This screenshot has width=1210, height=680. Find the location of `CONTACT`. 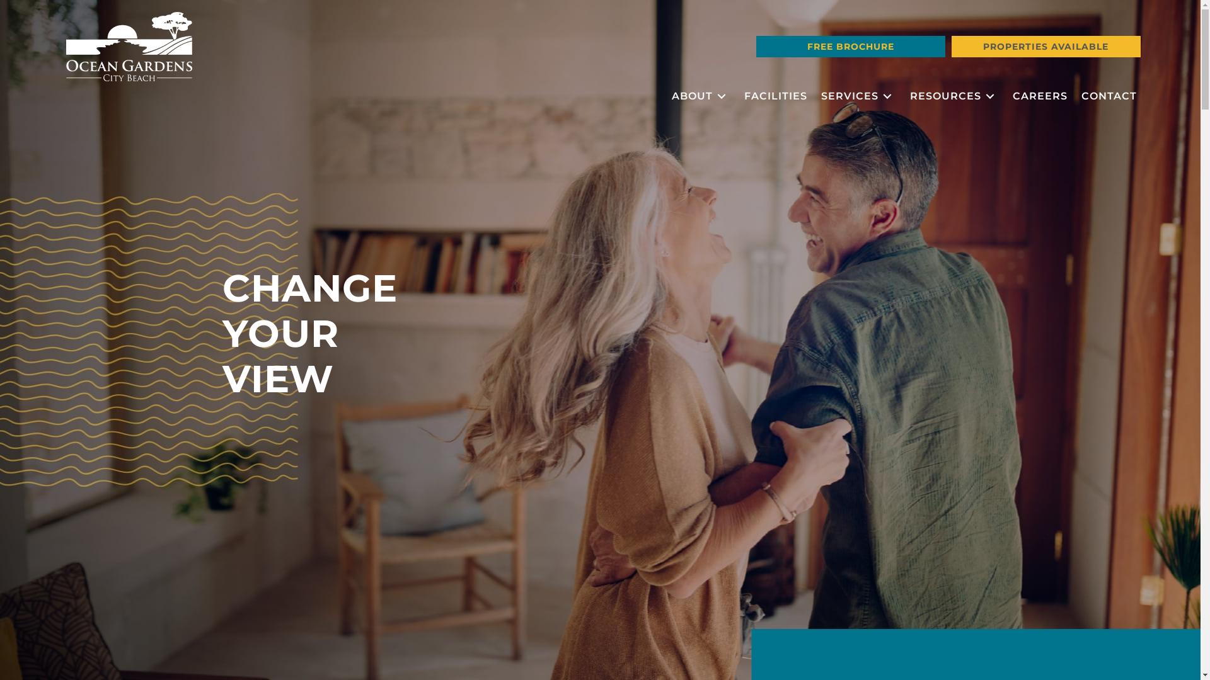

CONTACT is located at coordinates (1109, 97).